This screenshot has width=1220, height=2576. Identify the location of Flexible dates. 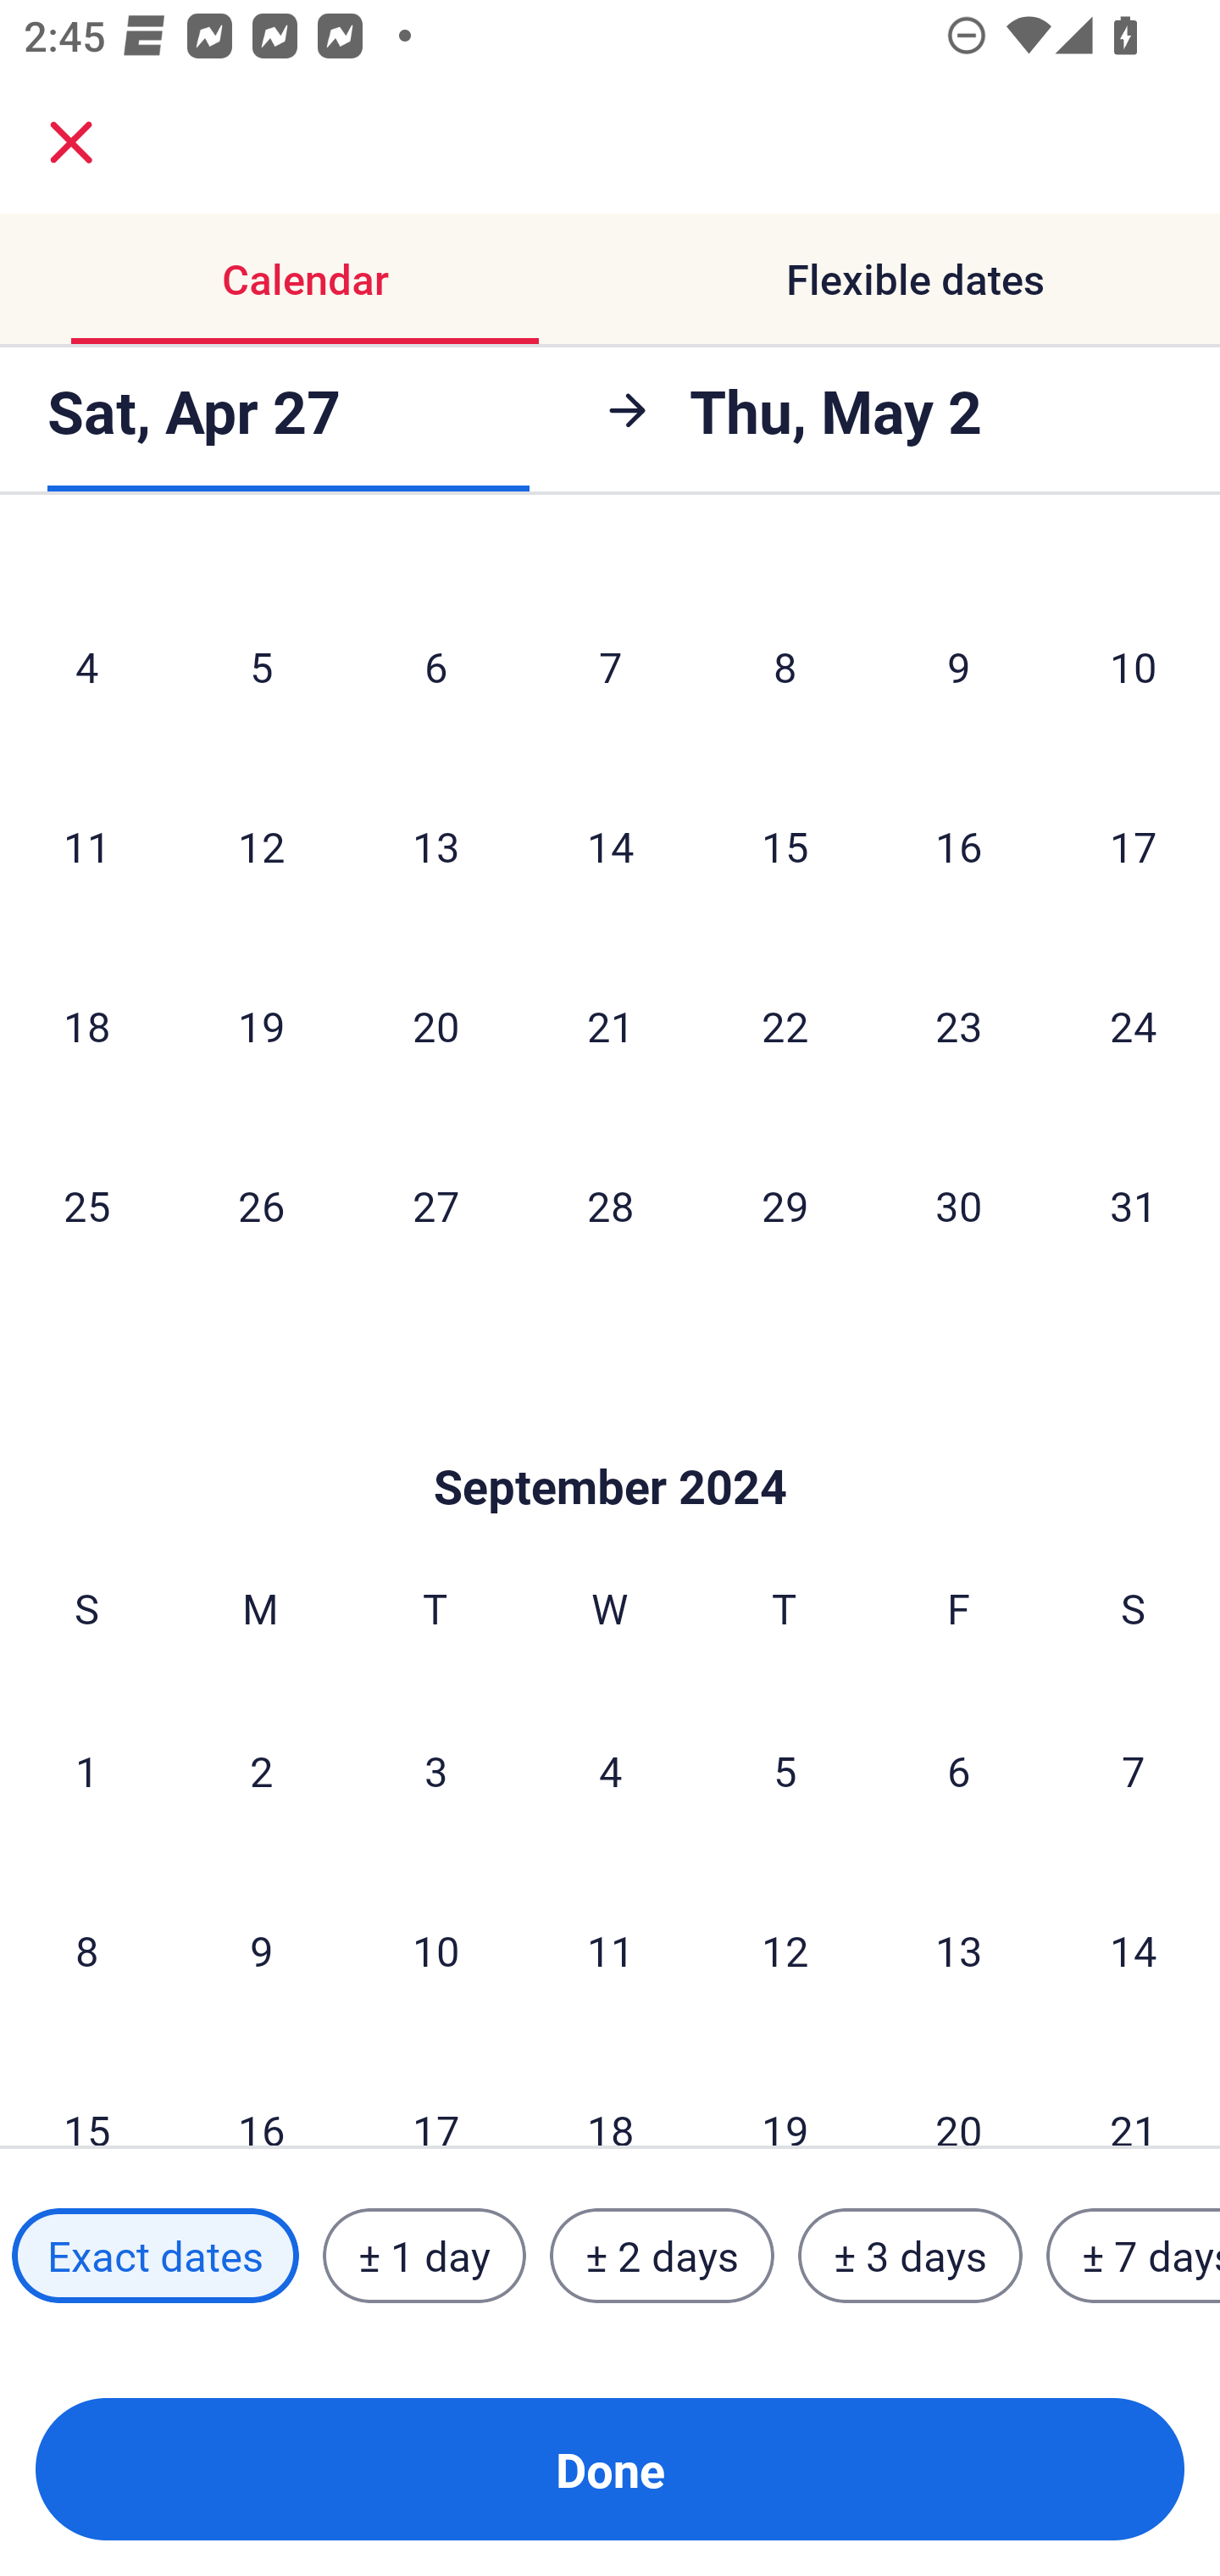
(915, 280).